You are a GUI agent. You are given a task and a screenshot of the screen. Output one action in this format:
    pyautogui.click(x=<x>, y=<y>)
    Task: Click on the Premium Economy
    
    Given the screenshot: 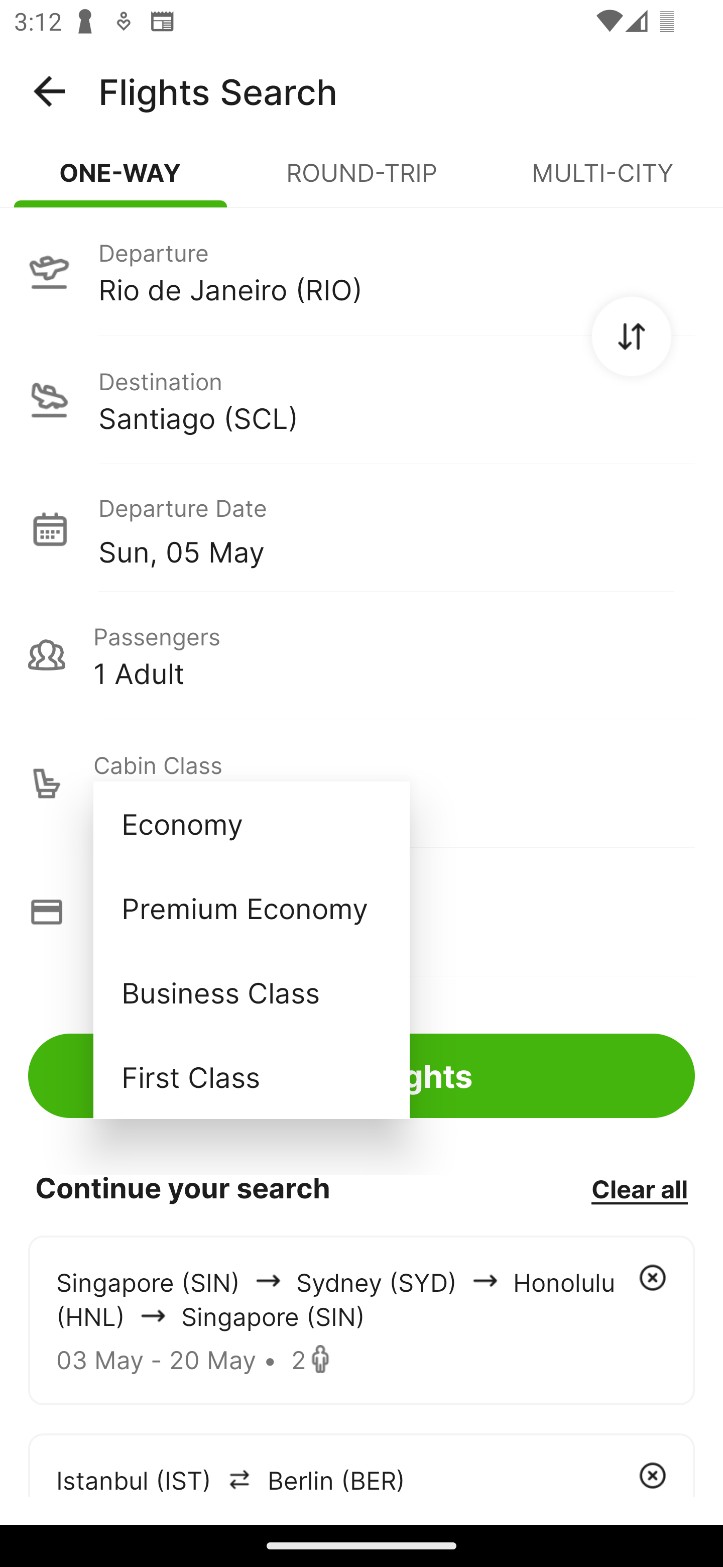 What is the action you would take?
    pyautogui.click(x=251, y=908)
    